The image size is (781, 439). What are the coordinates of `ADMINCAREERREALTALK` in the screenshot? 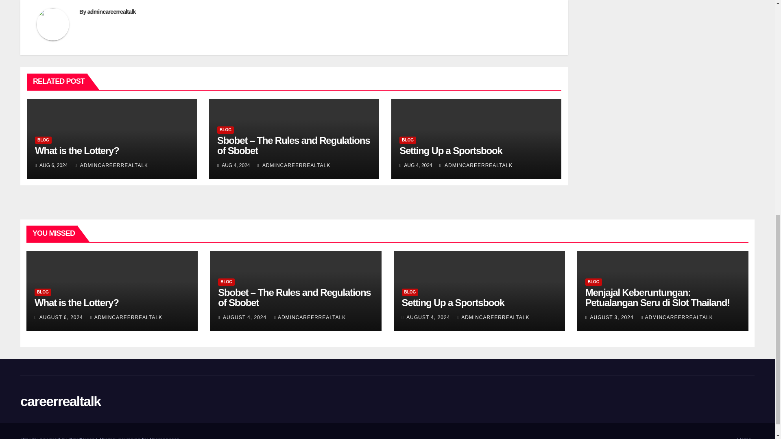 It's located at (294, 165).